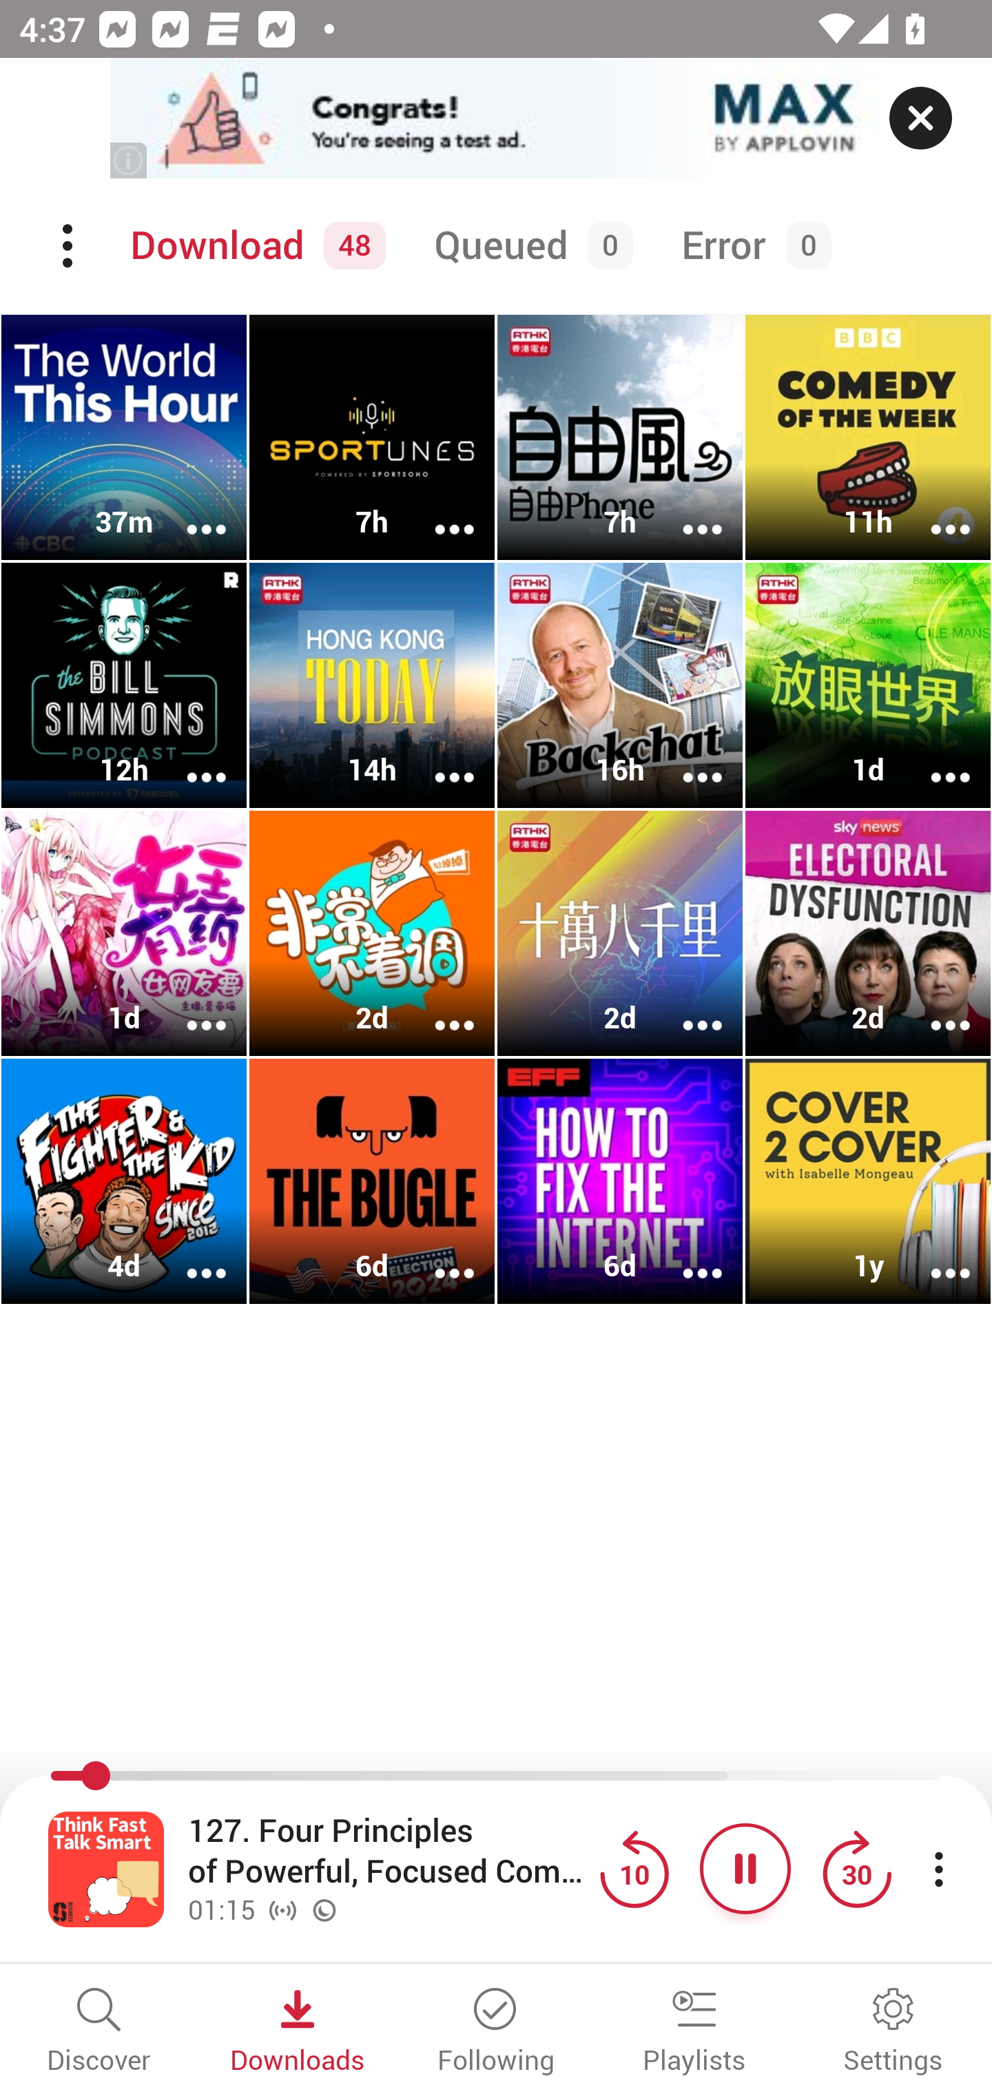 The width and height of the screenshot is (992, 2094). I want to click on Comedy of the Week 11h More options More options, so click(868, 437).